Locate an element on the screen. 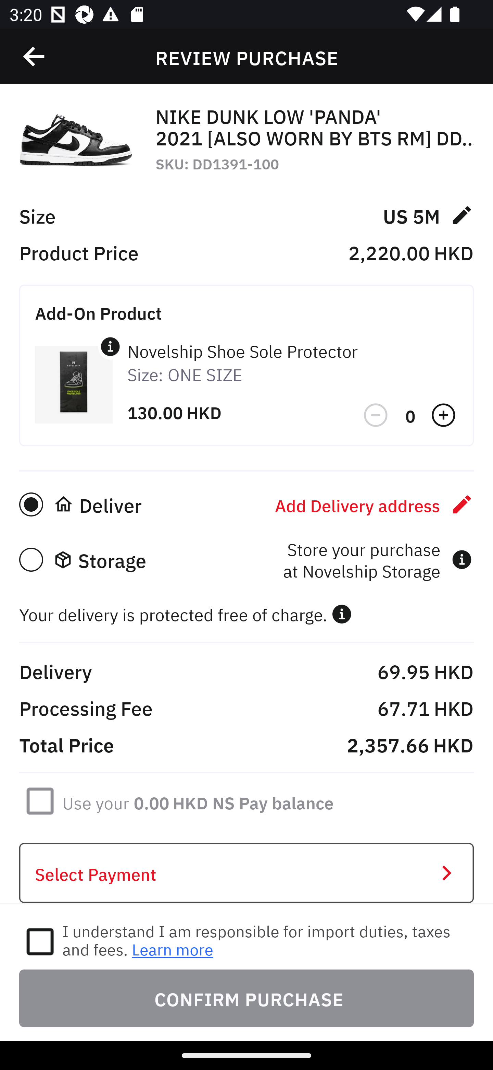 This screenshot has width=493, height=1070.  is located at coordinates (35, 57).